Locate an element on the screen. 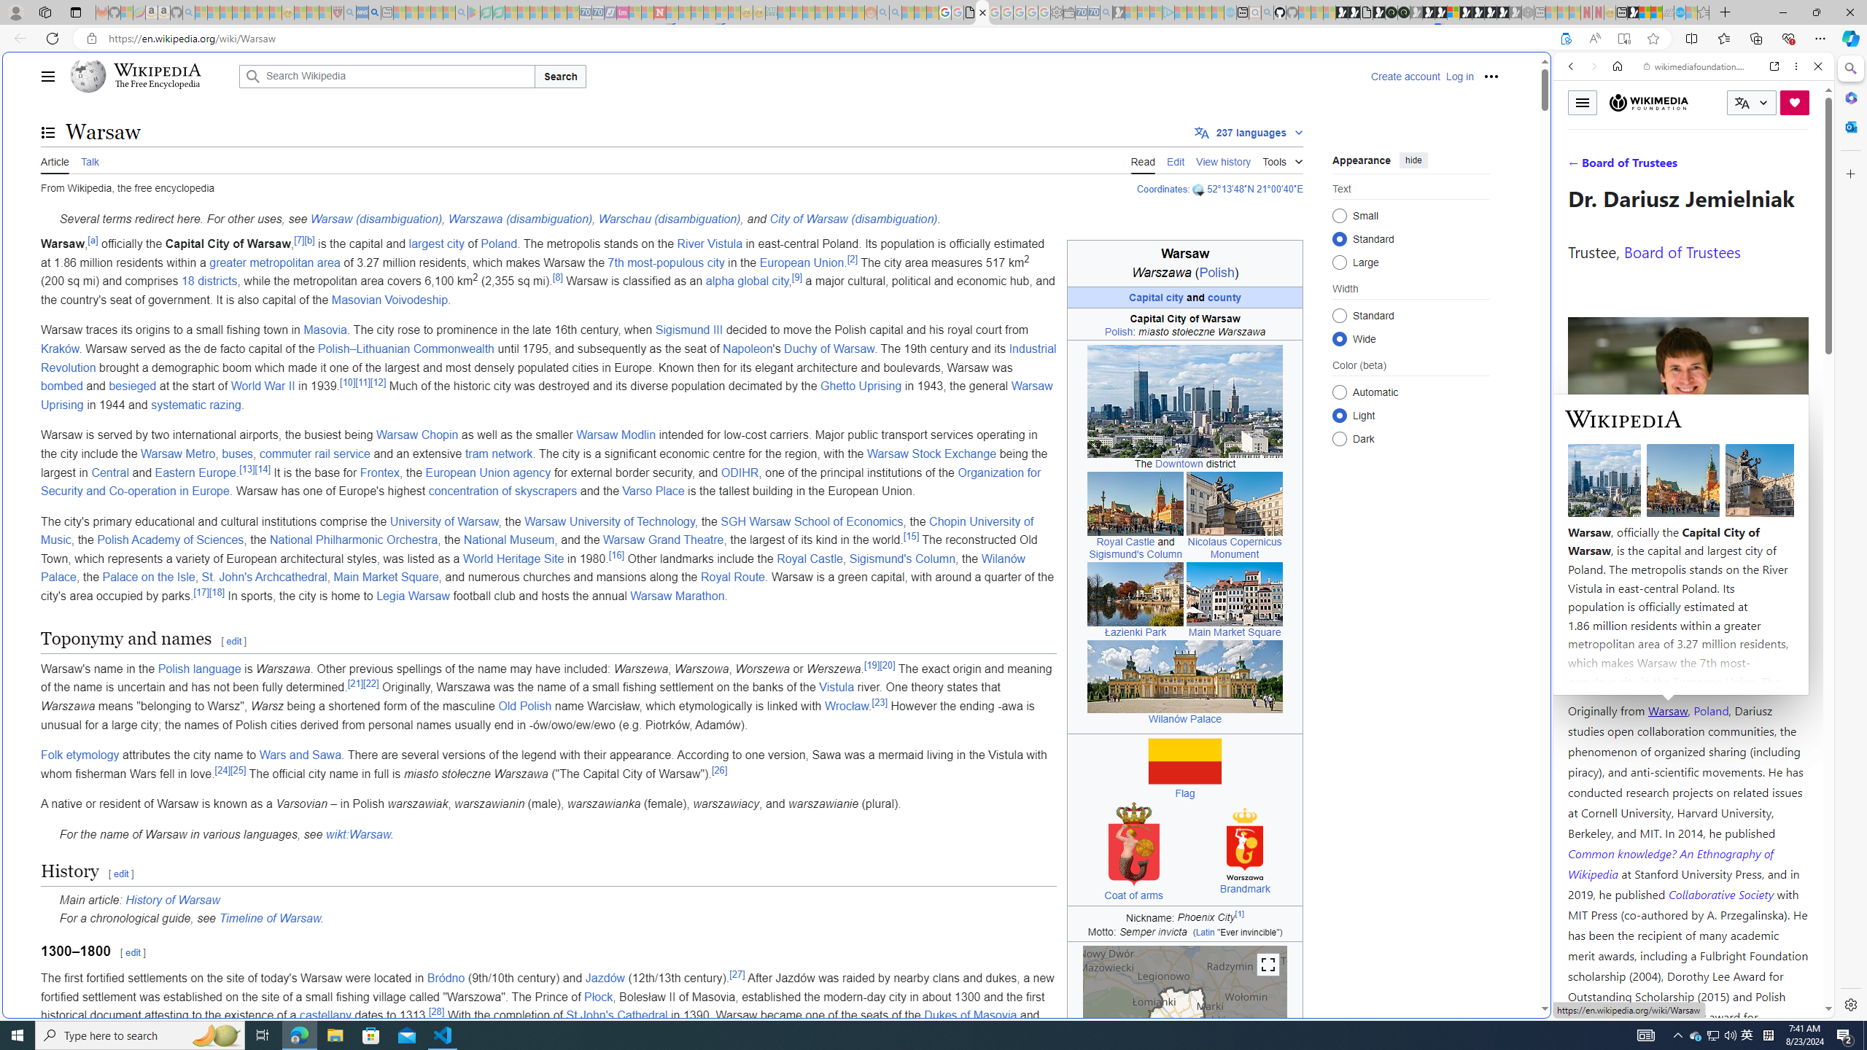  Harvard University is located at coordinates (1615, 675).